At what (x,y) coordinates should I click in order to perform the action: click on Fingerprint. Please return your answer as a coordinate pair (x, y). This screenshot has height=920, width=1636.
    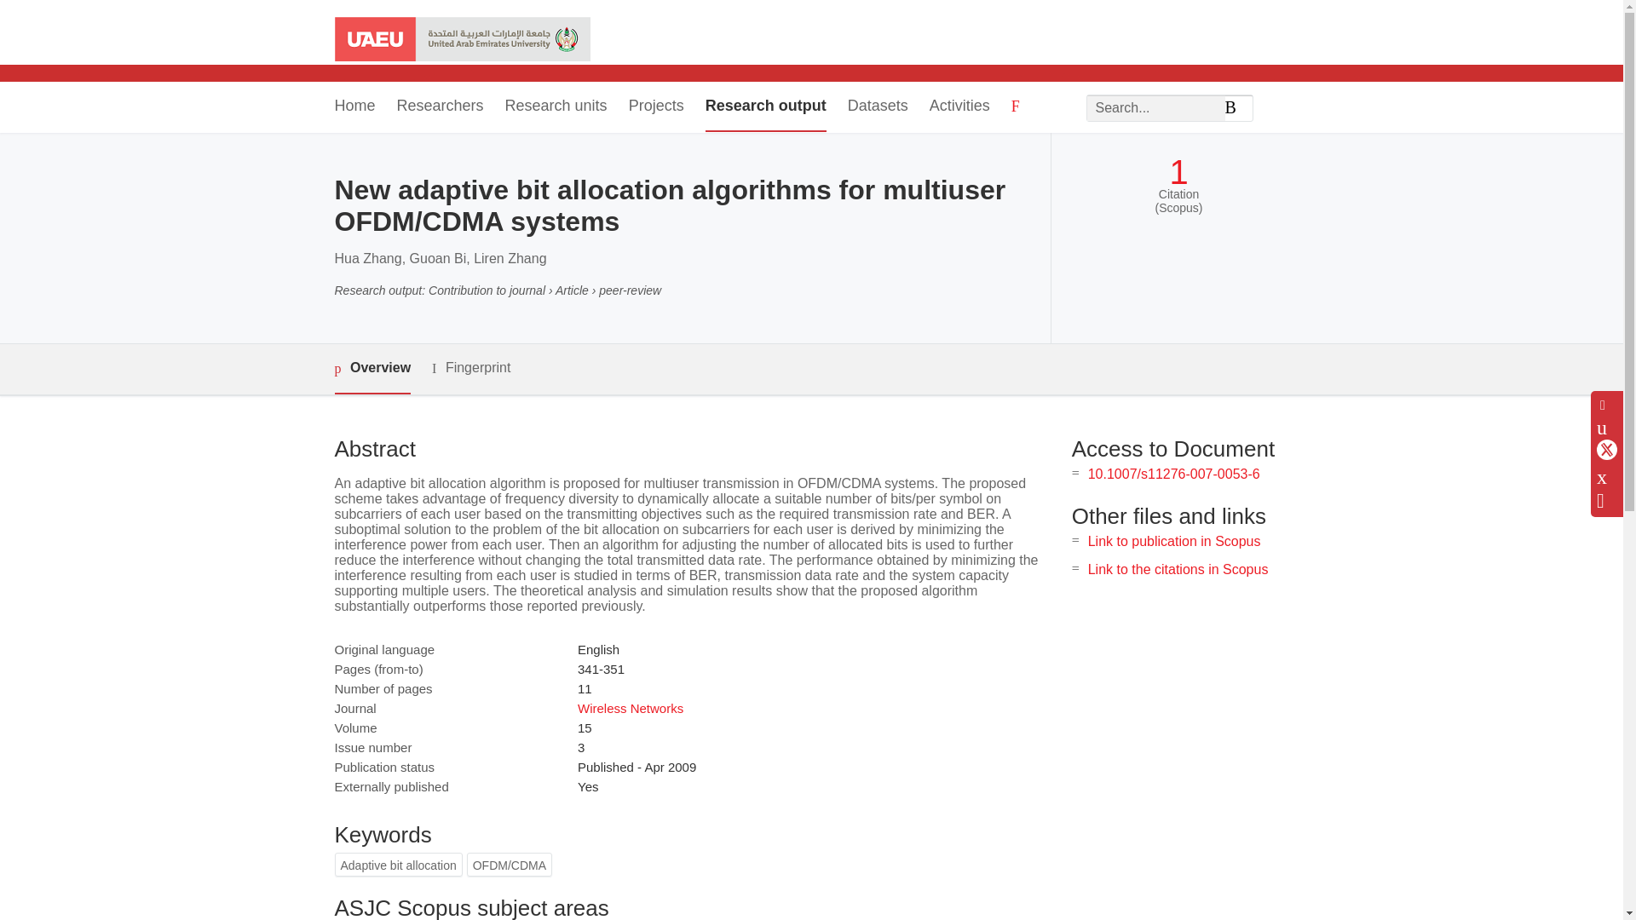
    Looking at the image, I should click on (470, 368).